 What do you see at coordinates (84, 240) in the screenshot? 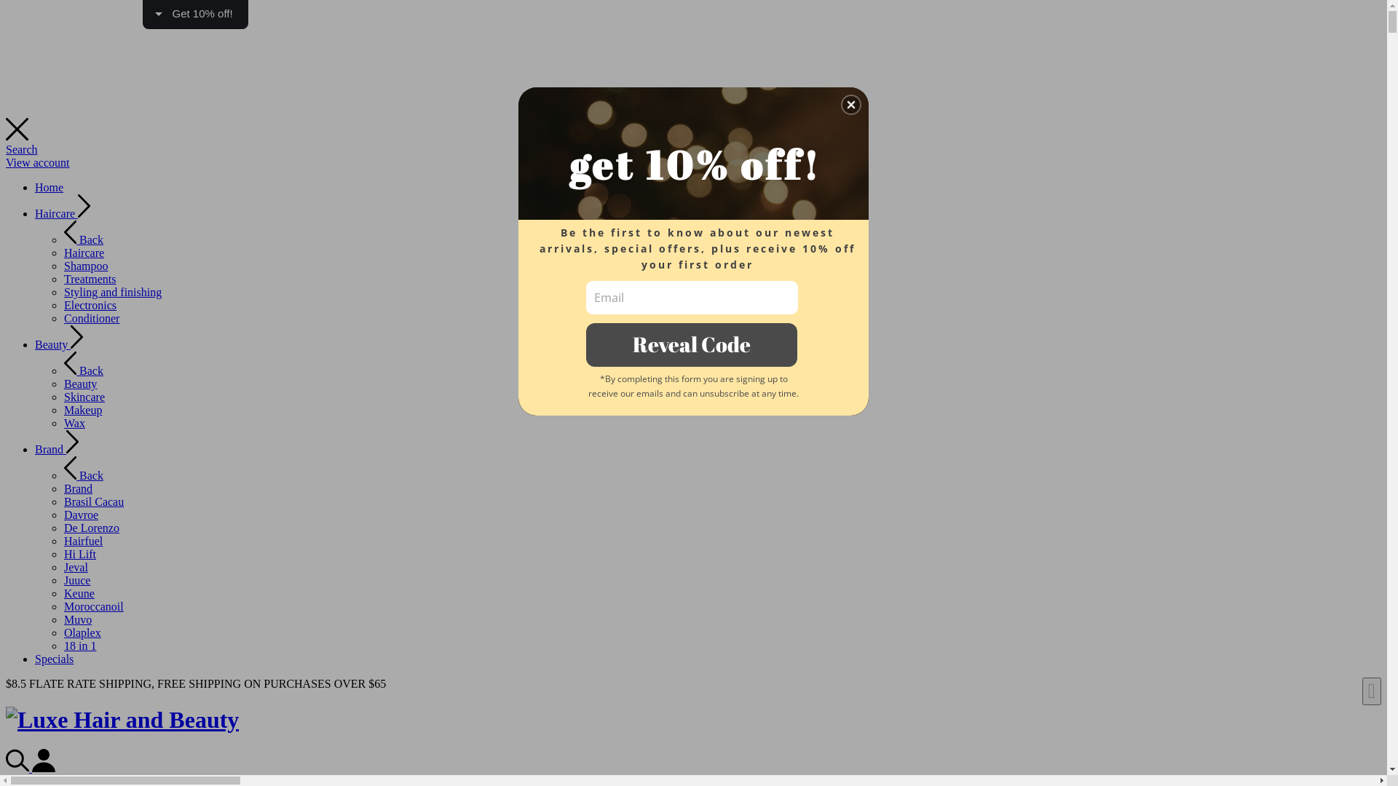
I see `Back` at bounding box center [84, 240].